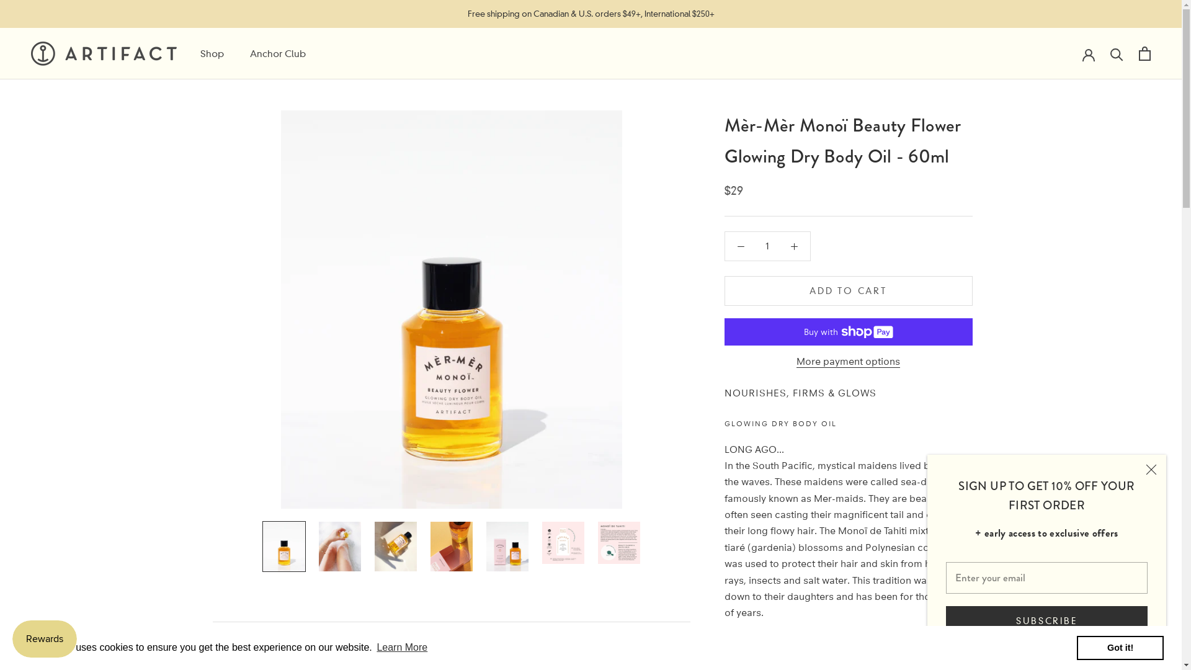 The height and width of the screenshot is (670, 1191). What do you see at coordinates (1047, 621) in the screenshot?
I see `SUBSCRIBE` at bounding box center [1047, 621].